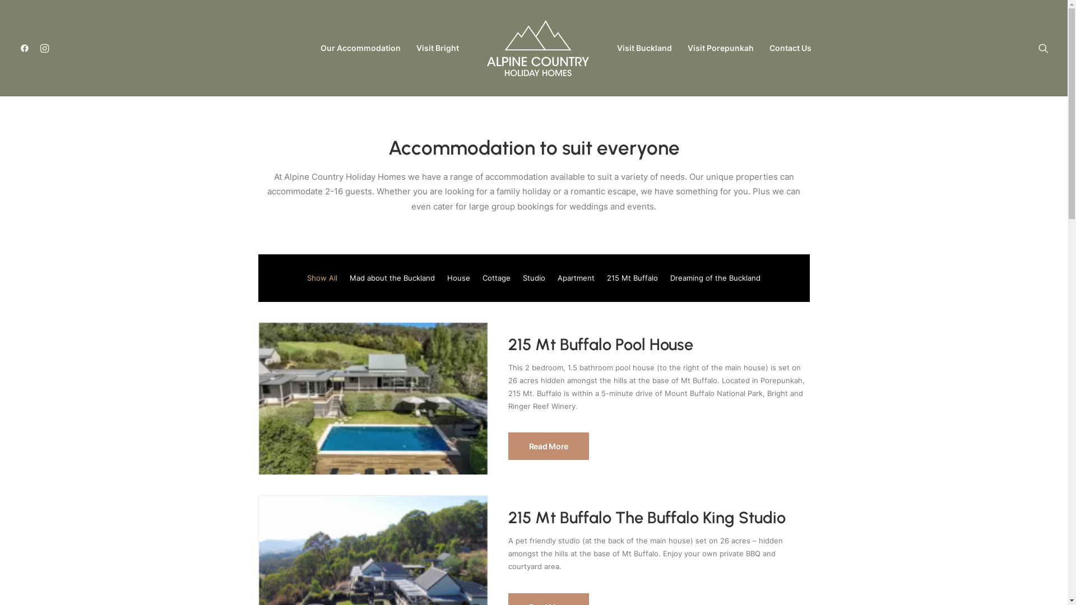 Image resolution: width=1076 pixels, height=605 pixels. Describe the element at coordinates (497, 278) in the screenshot. I see `Cottage` at that location.